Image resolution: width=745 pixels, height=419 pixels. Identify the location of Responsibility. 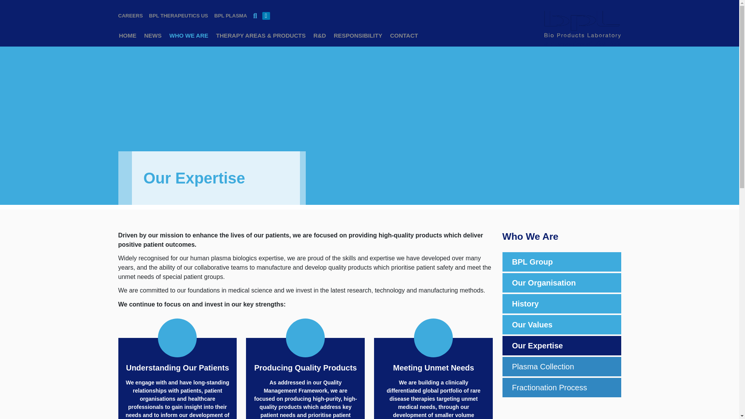
(358, 37).